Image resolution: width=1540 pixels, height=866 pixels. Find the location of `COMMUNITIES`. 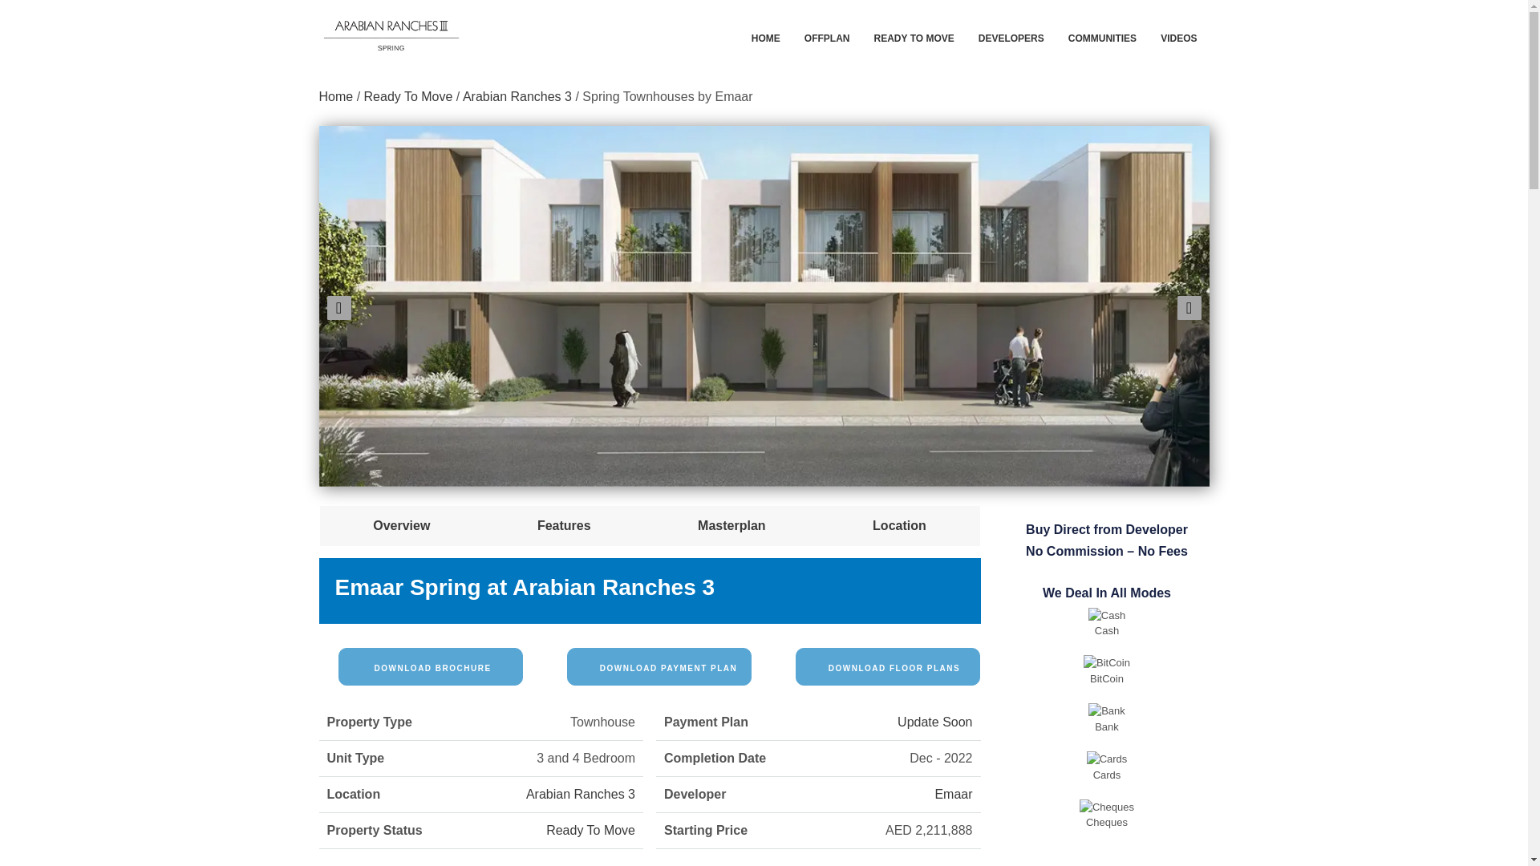

COMMUNITIES is located at coordinates (1102, 36).